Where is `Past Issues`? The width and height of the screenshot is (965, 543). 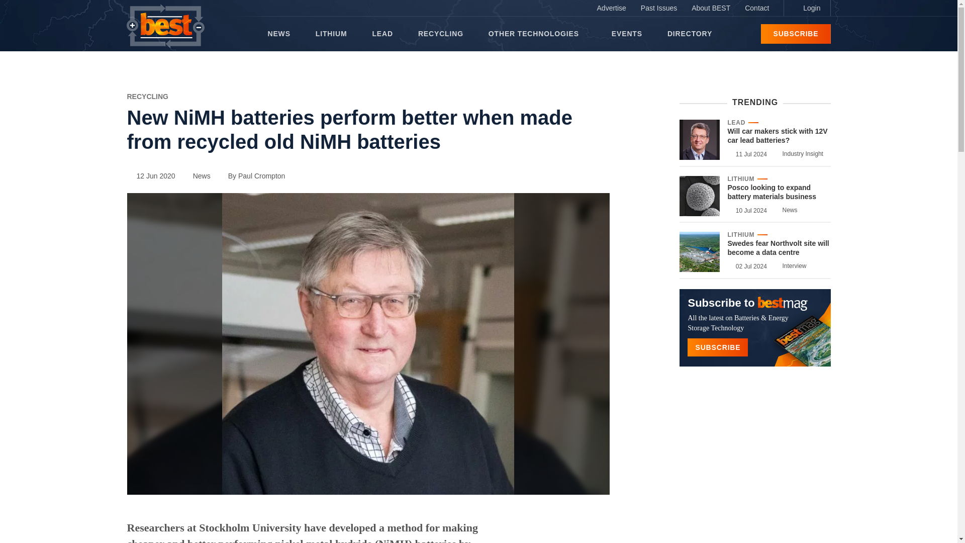 Past Issues is located at coordinates (659, 8).